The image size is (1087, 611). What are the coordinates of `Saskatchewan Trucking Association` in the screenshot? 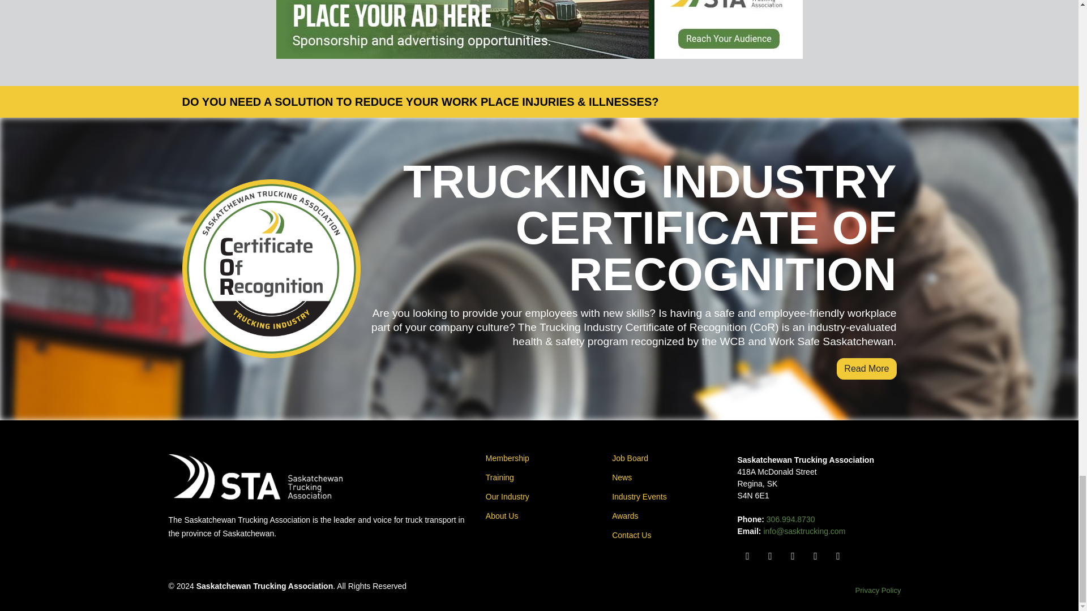 It's located at (255, 477).